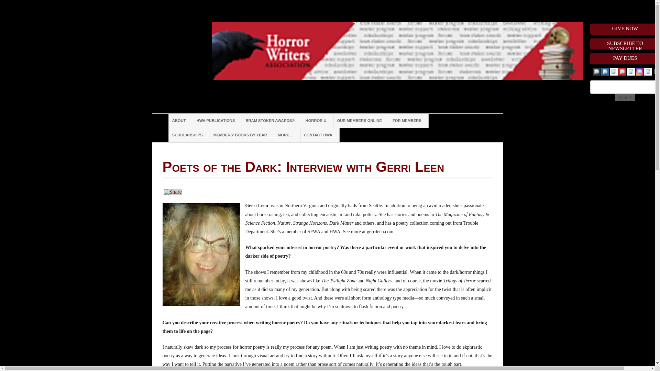 The image size is (660, 371). I want to click on Subscribe to our Quick Bites public newsletter., so click(625, 44).